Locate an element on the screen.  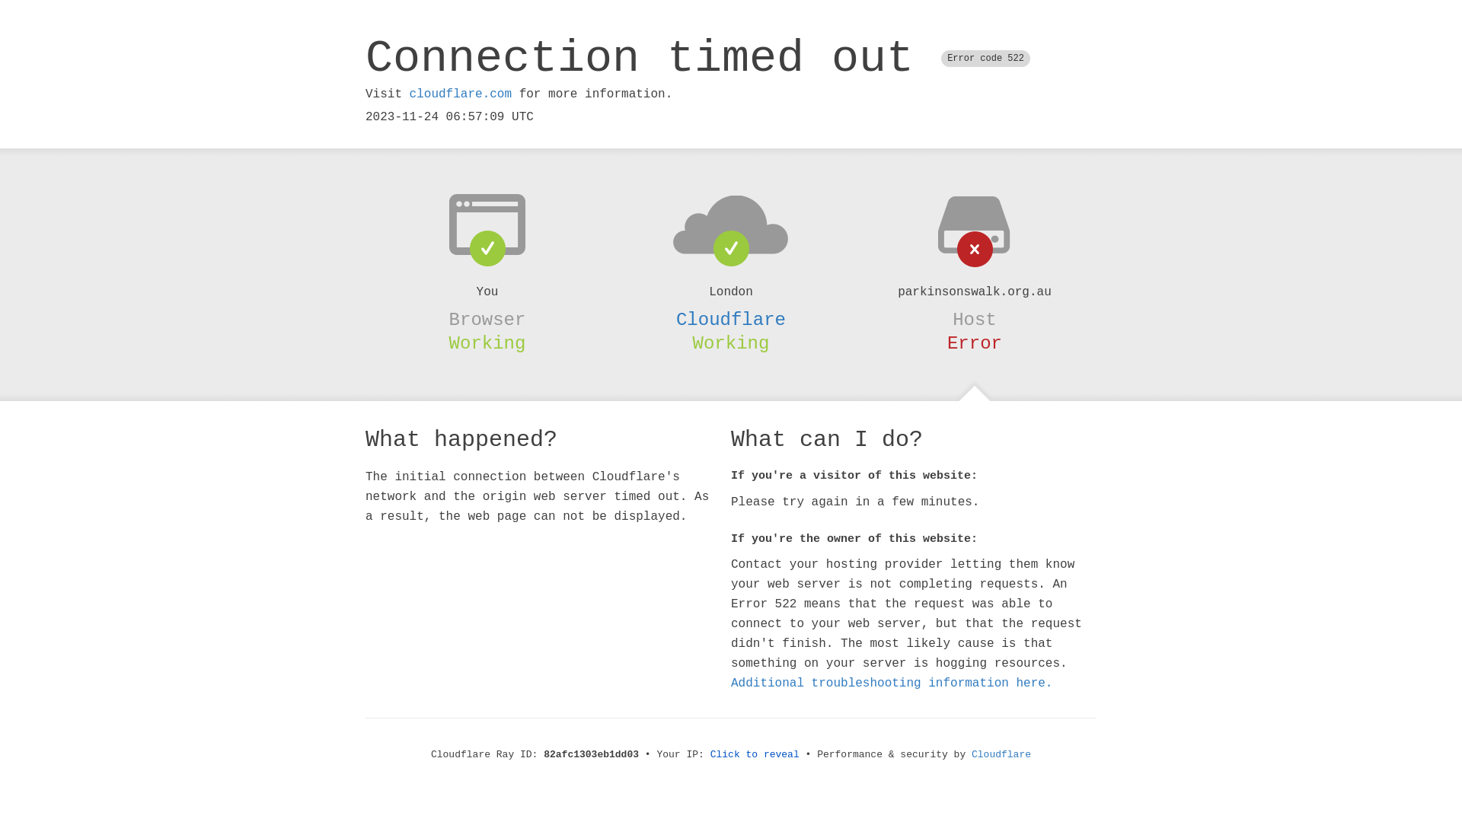
Cloudflare is located at coordinates (1001, 755).